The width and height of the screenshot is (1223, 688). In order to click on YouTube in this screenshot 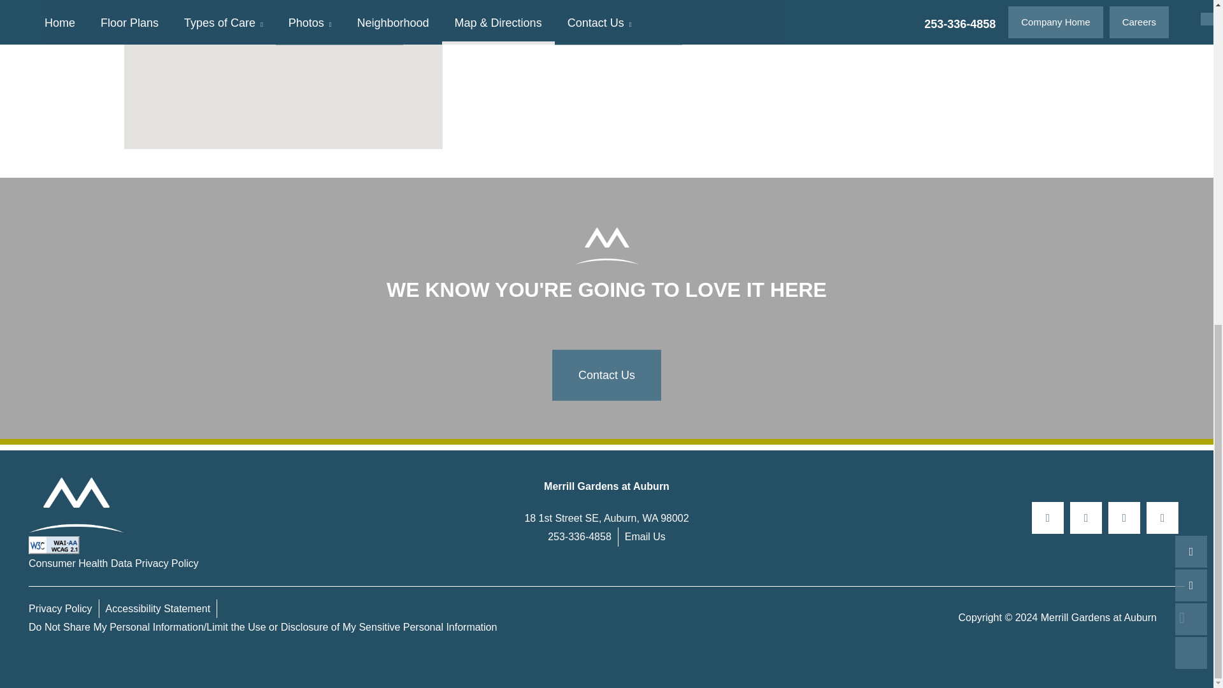, I will do `click(1124, 518)`.